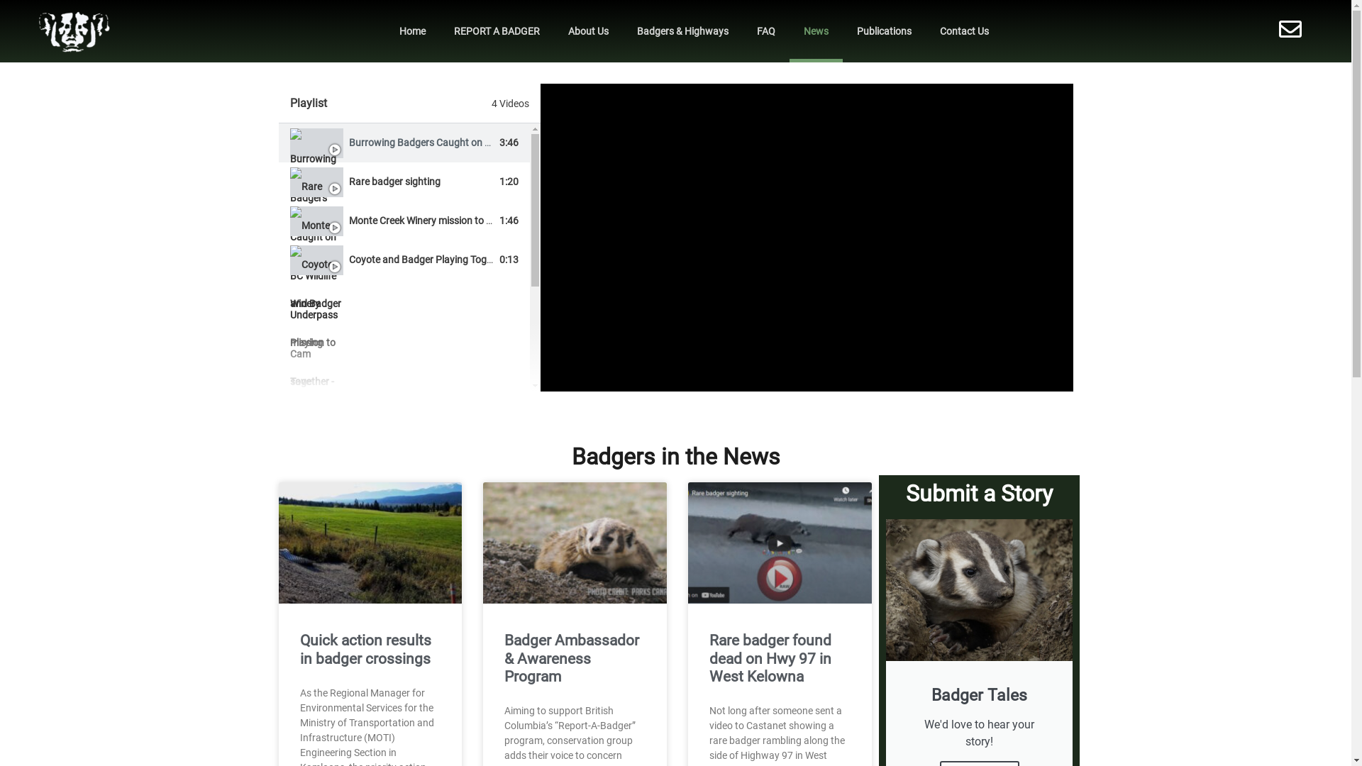 Image resolution: width=1362 pixels, height=766 pixels. What do you see at coordinates (770, 658) in the screenshot?
I see `Rare badger found dead on Hwy 97 in West Kelowna` at bounding box center [770, 658].